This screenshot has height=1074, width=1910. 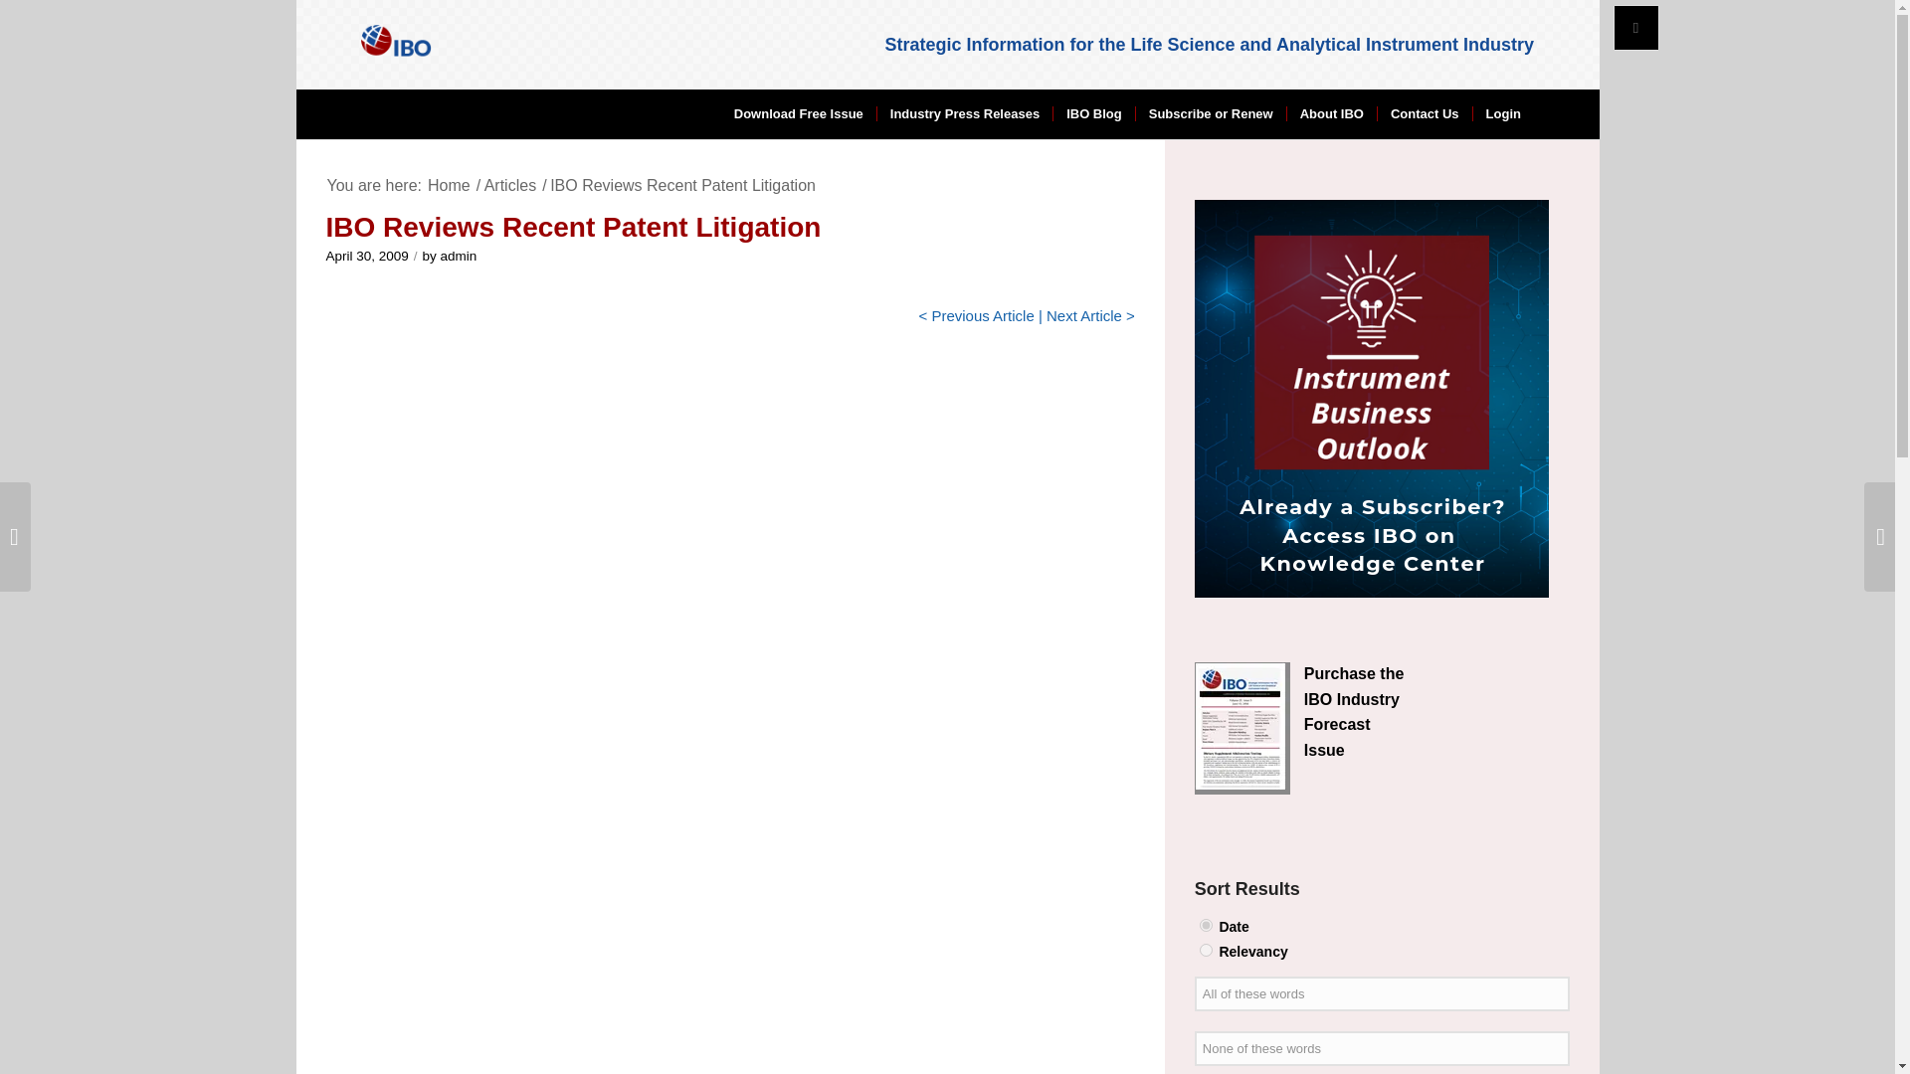 I want to click on Articles, so click(x=509, y=185).